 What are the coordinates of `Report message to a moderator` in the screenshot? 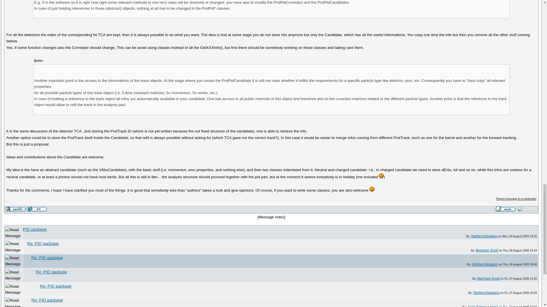 It's located at (516, 199).